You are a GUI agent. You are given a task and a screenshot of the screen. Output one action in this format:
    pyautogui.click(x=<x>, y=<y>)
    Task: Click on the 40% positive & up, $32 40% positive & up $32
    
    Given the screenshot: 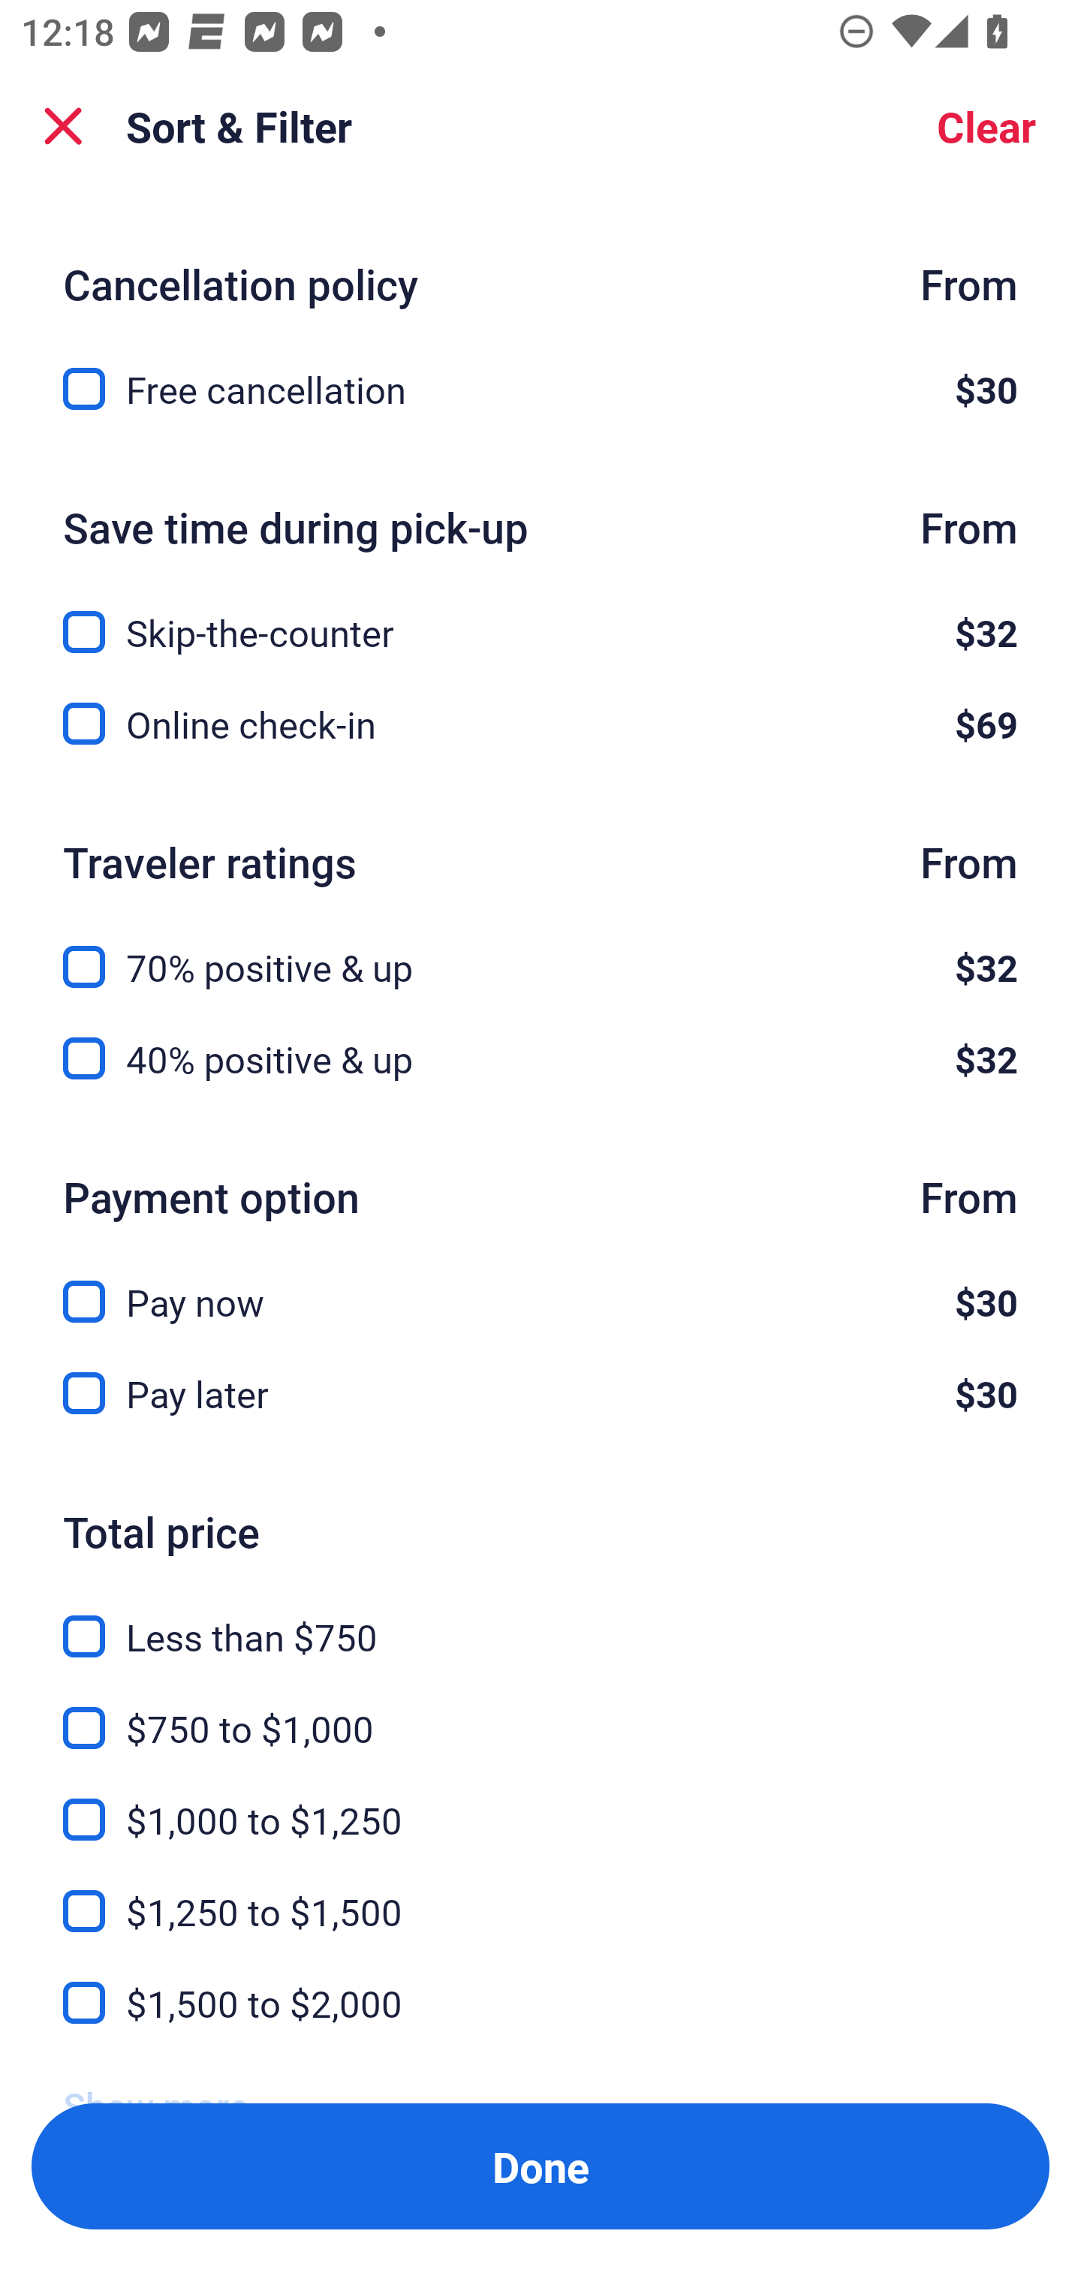 What is the action you would take?
    pyautogui.click(x=540, y=1060)
    